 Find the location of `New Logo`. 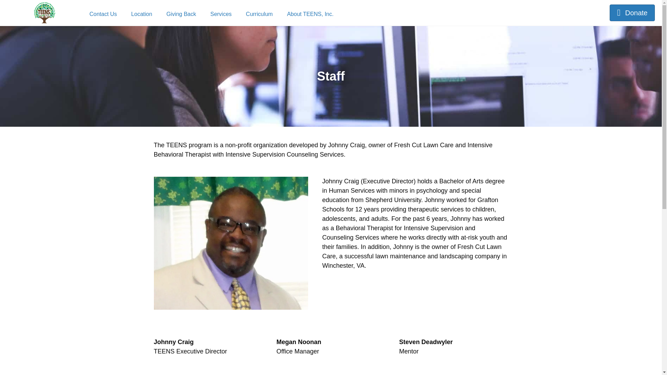

New Logo is located at coordinates (44, 12).